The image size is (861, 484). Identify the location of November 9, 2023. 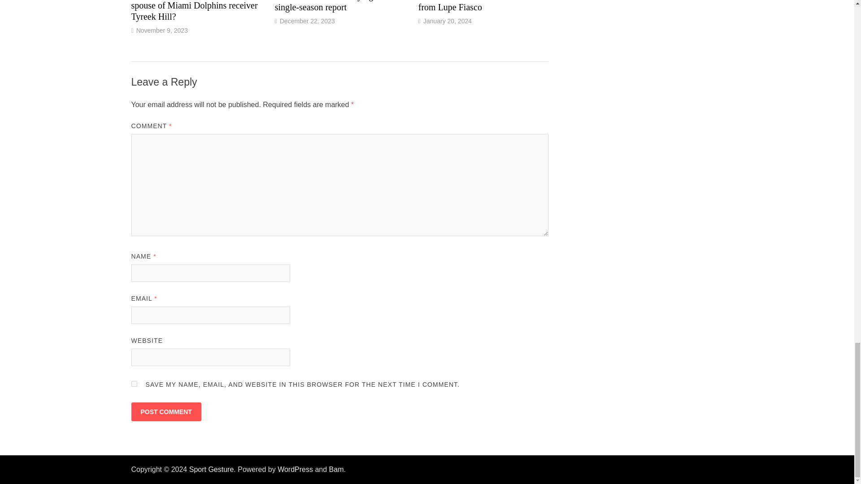
(161, 30).